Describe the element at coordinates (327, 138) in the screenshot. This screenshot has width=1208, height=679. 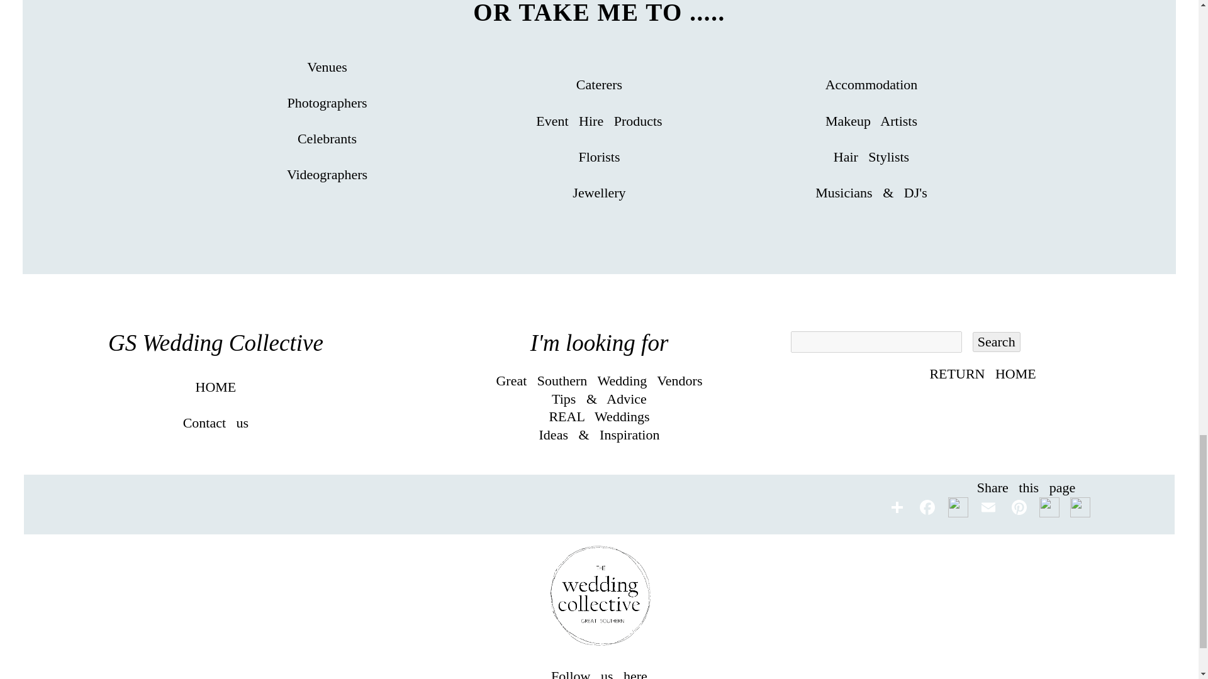
I see `Celebrants` at that location.